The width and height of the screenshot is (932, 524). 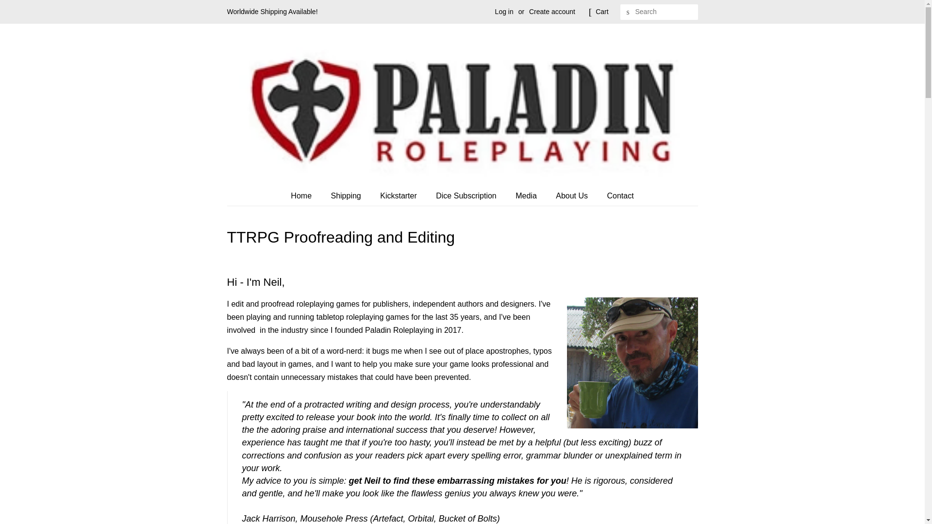 What do you see at coordinates (400, 196) in the screenshot?
I see `Kickstarter` at bounding box center [400, 196].